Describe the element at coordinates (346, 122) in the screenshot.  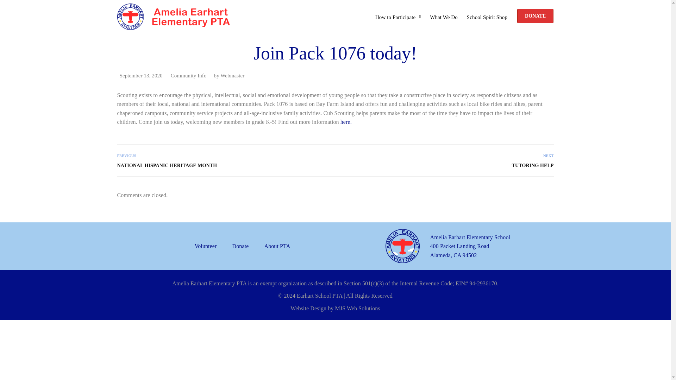
I see `here.` at that location.